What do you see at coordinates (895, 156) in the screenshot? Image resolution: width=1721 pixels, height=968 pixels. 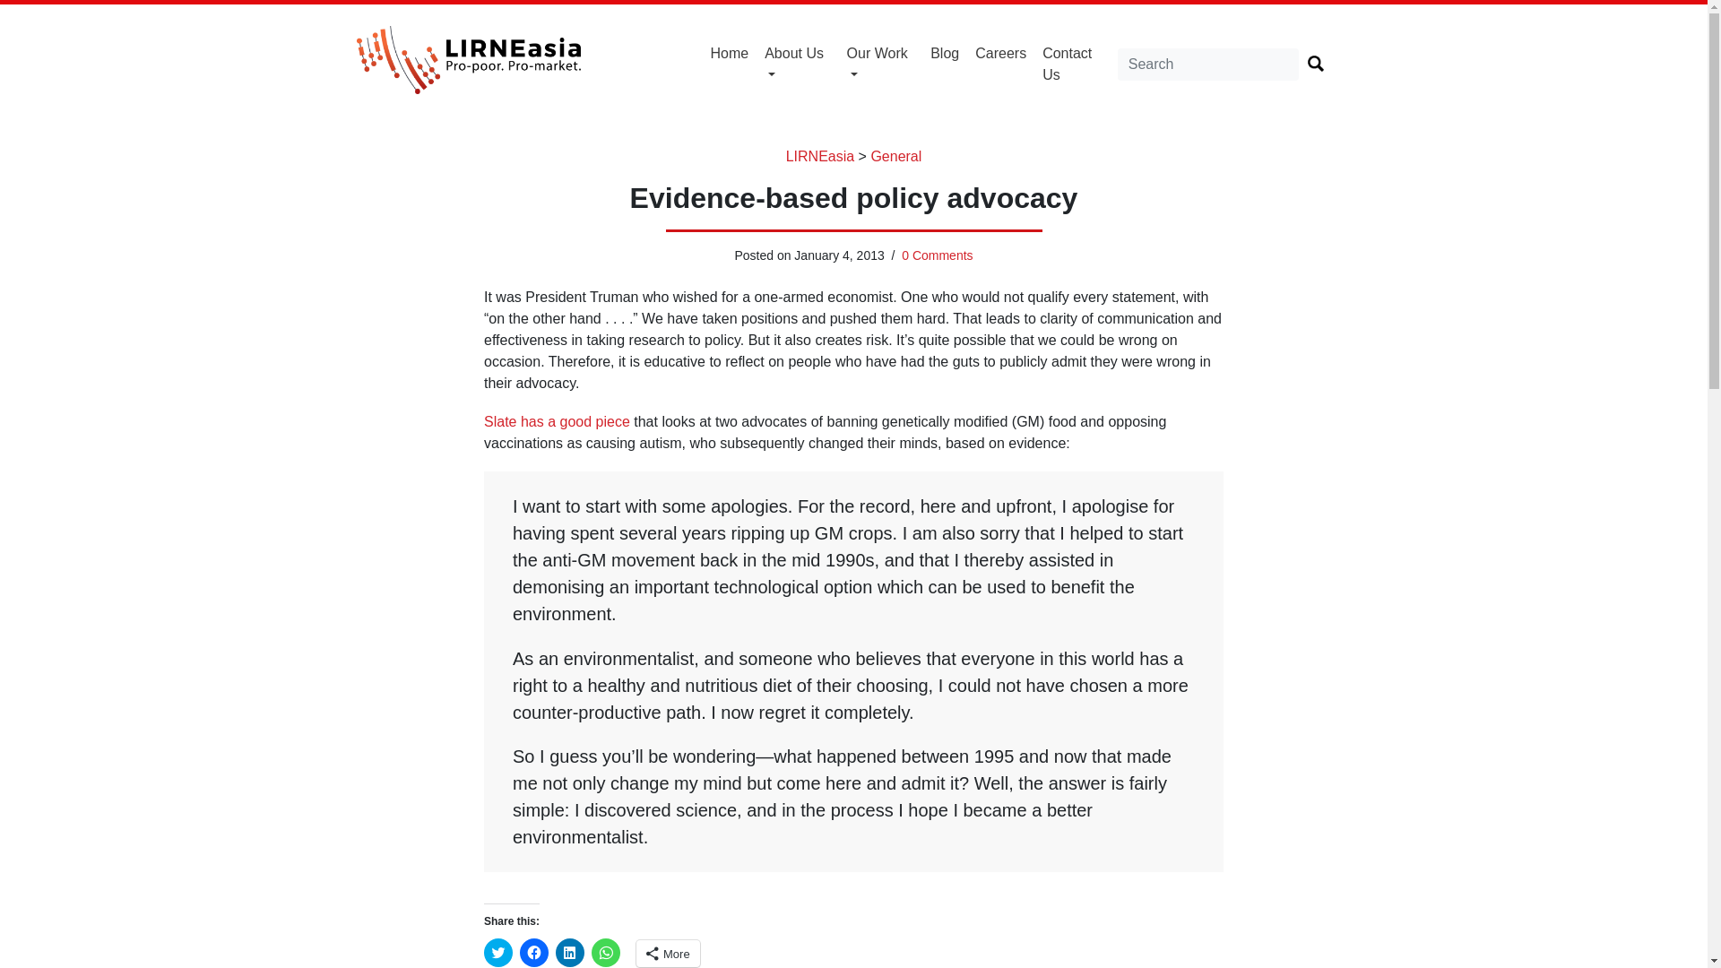 I see `General` at bounding box center [895, 156].